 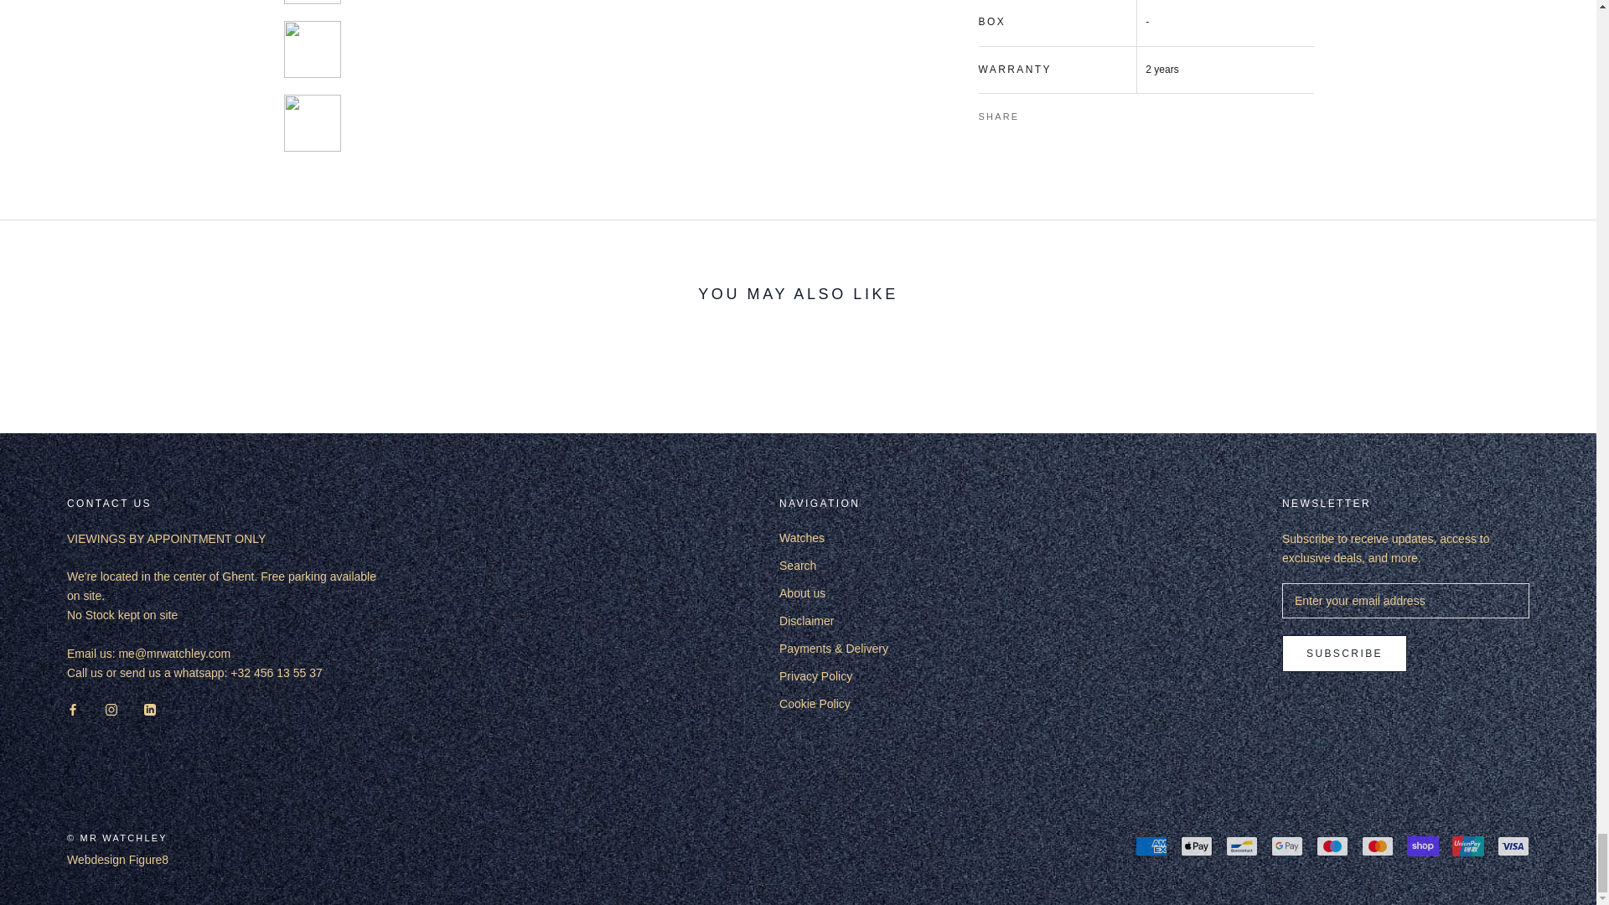 I want to click on Union Pay, so click(x=1468, y=846).